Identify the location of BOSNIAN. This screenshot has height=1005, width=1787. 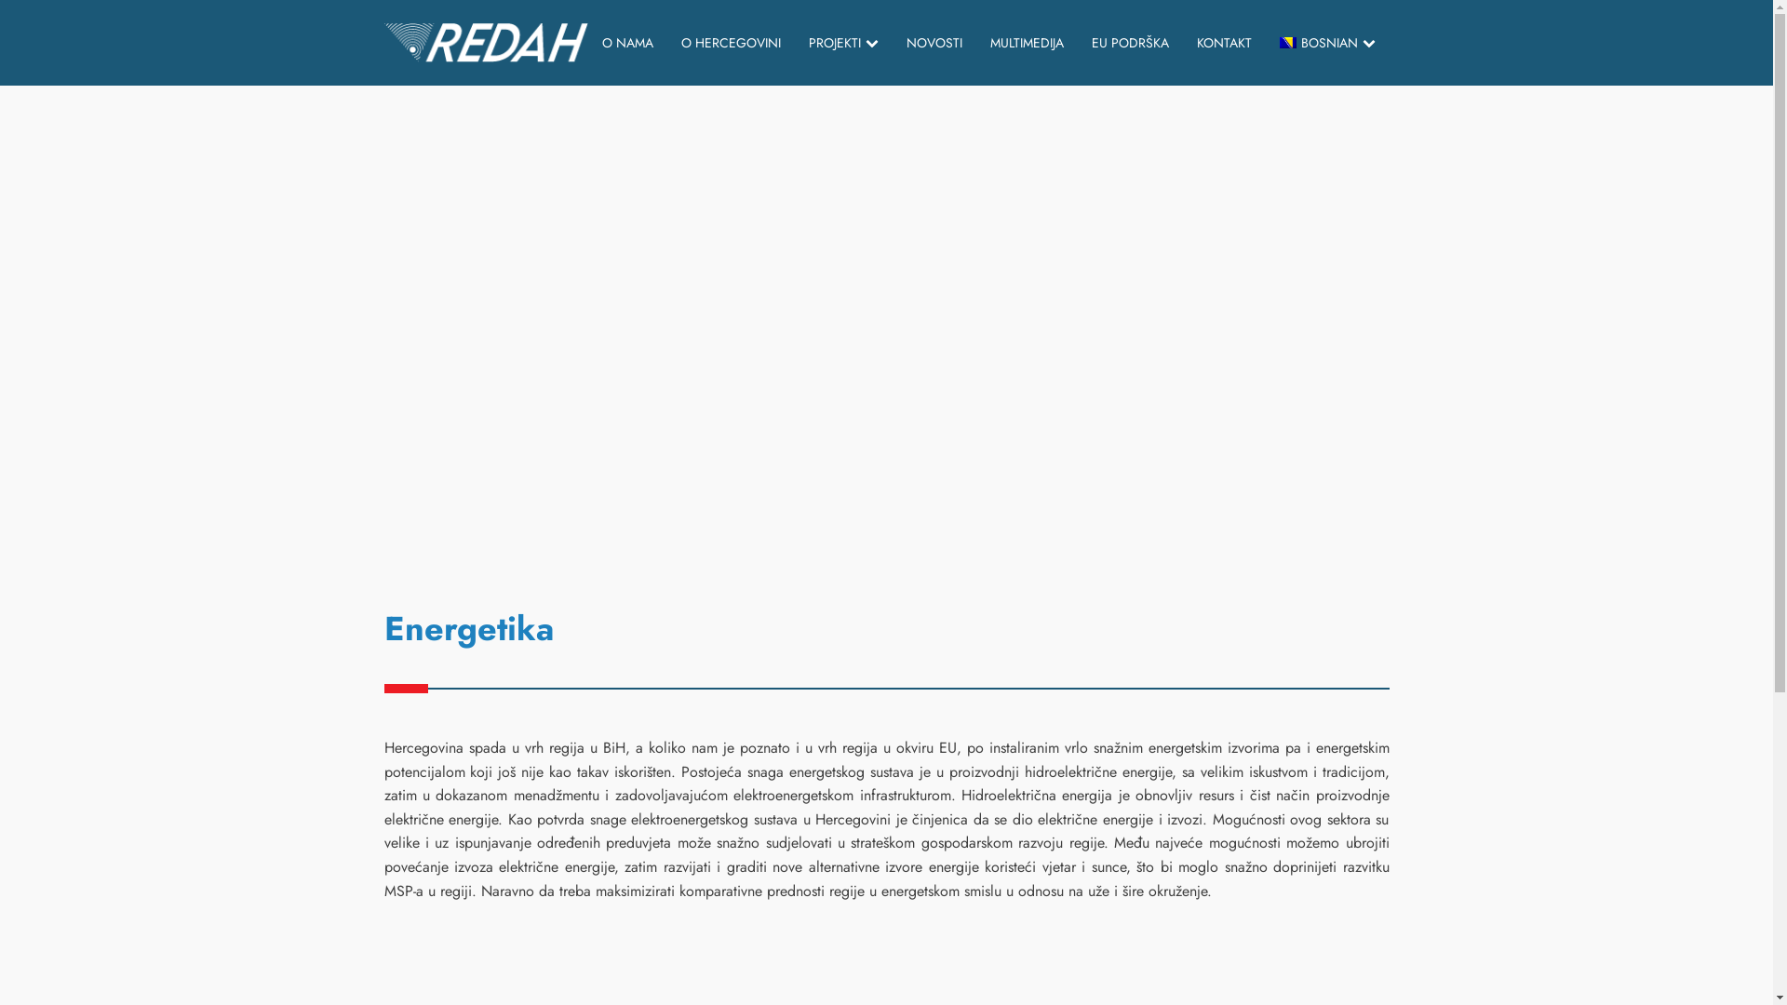
(1327, 43).